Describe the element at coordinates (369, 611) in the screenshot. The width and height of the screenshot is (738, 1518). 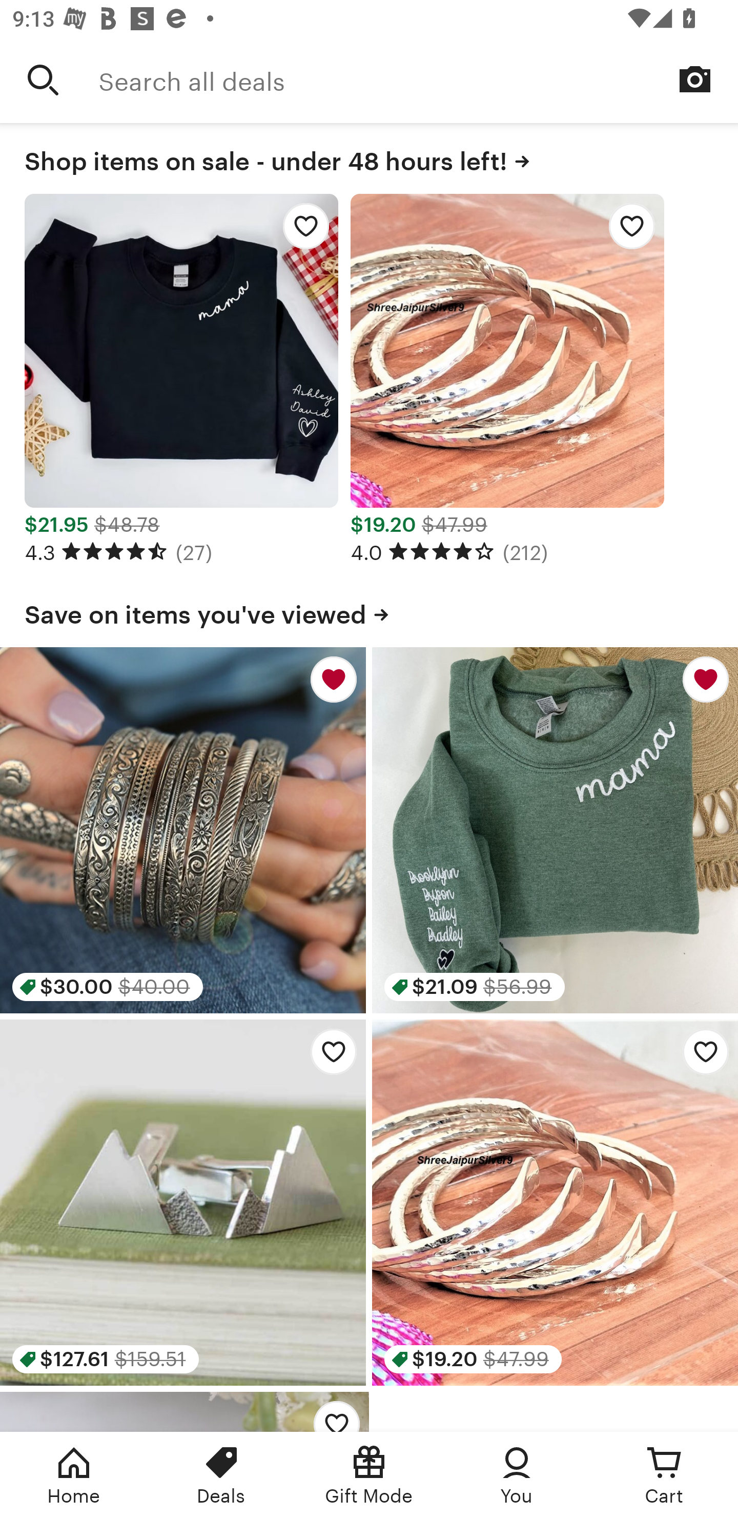
I see `Save on items you've viewed` at that location.